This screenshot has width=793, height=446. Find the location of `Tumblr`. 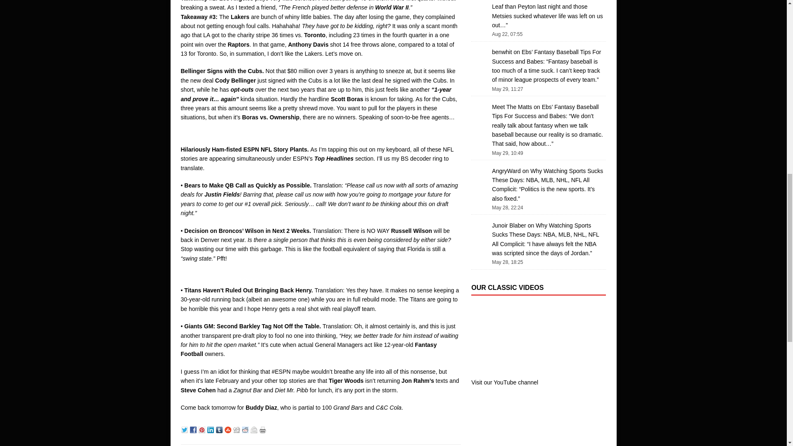

Tumblr is located at coordinates (220, 429).